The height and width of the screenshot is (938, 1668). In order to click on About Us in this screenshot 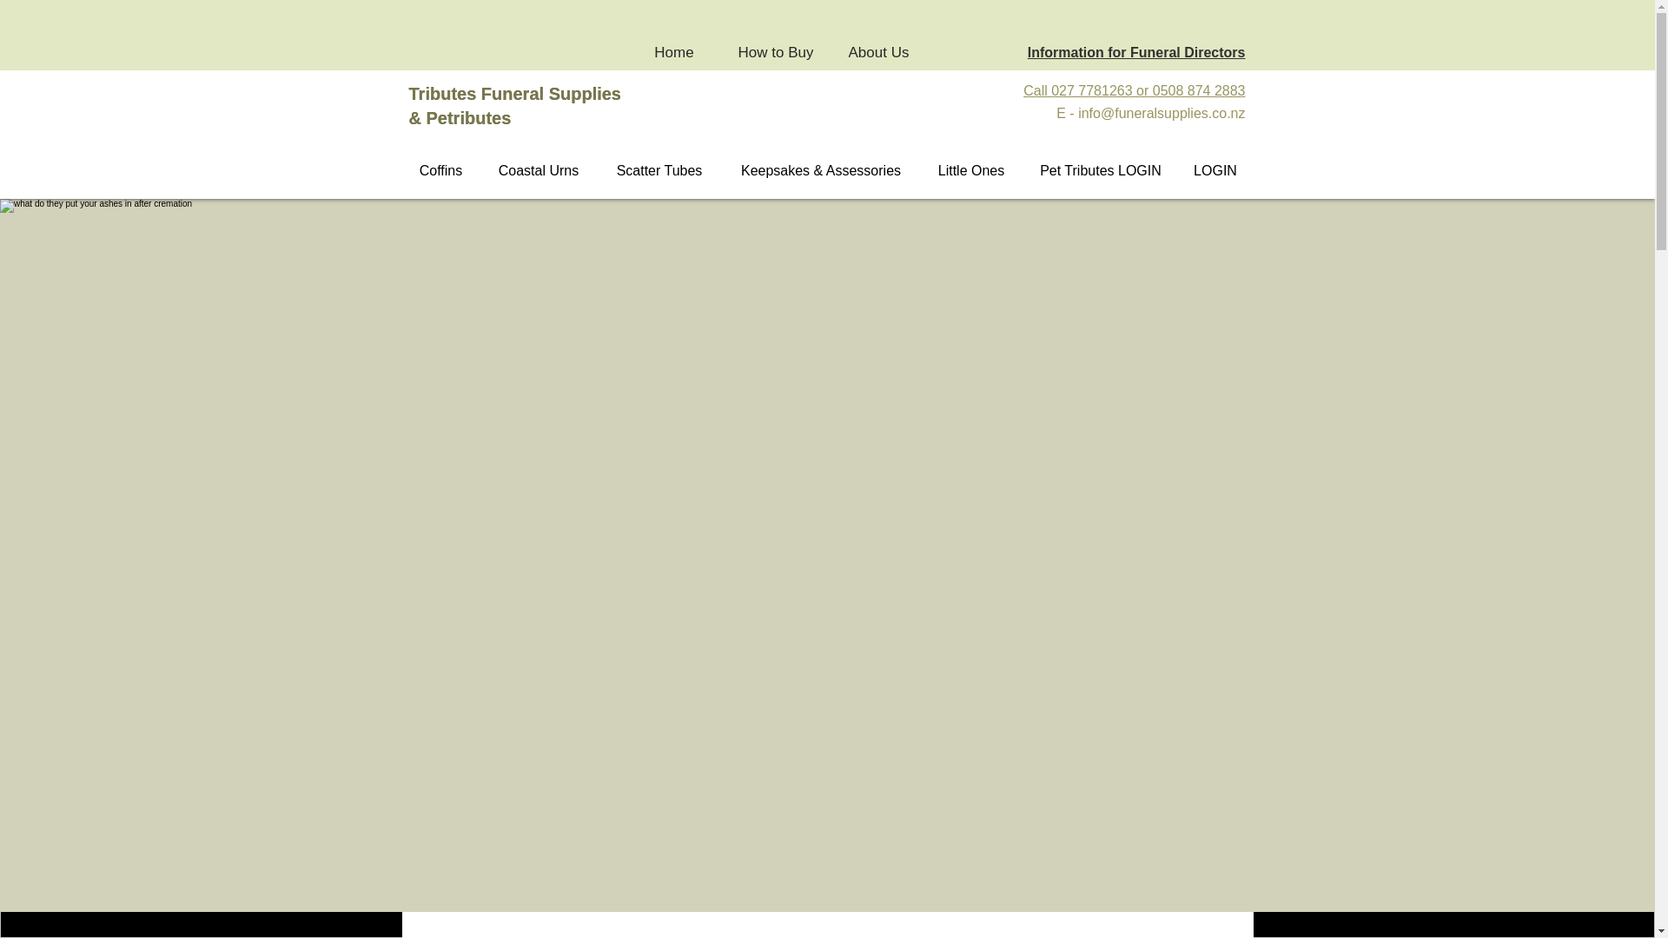, I will do `click(878, 53)`.